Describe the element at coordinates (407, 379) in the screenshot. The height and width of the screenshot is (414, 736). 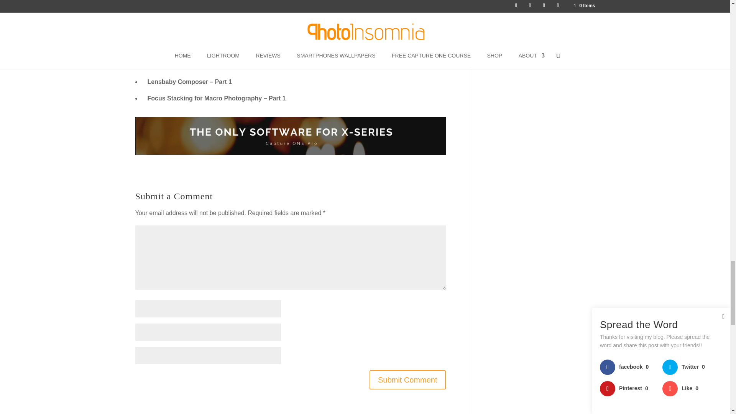
I see `Submit Comment` at that location.